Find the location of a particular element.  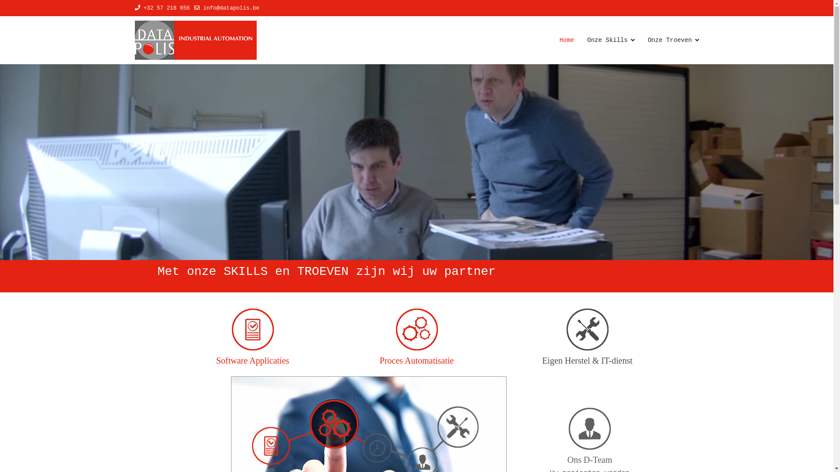

Eigen Herstel & IT-dienst is located at coordinates (587, 361).